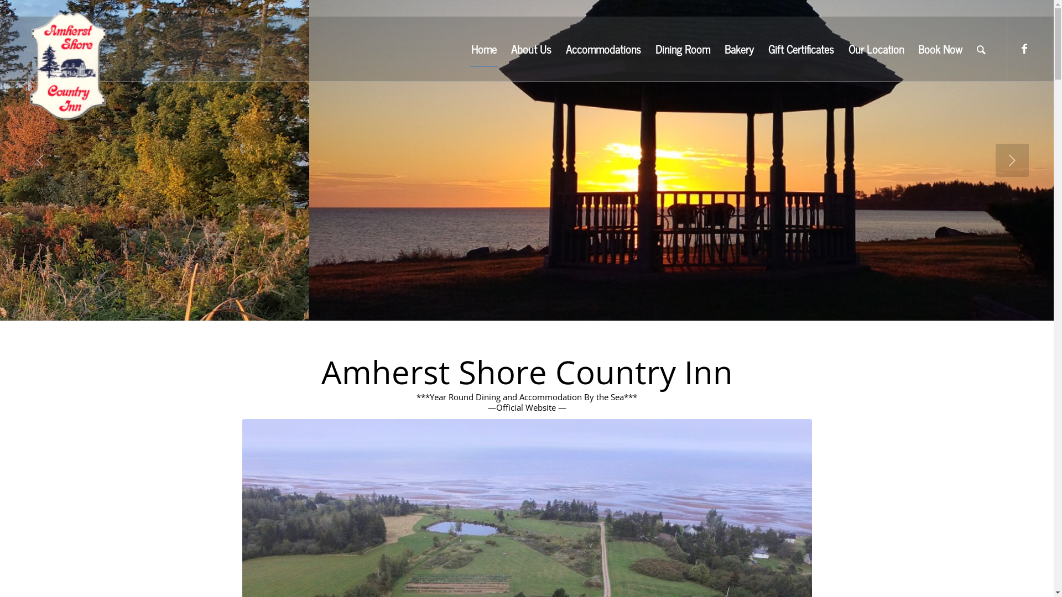  I want to click on Gift Certificates, so click(801, 49).